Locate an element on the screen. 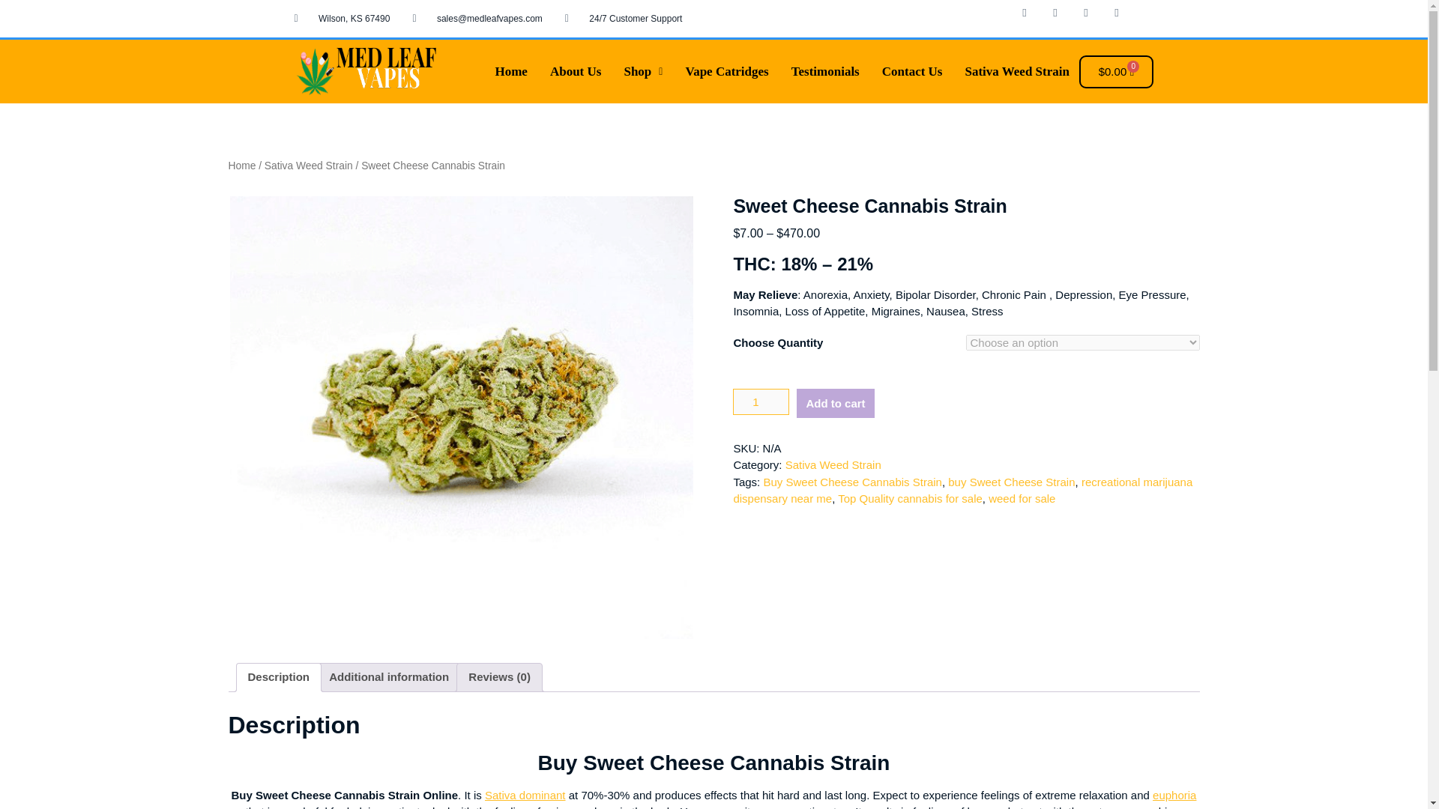 This screenshot has height=809, width=1439. Home is located at coordinates (511, 71).